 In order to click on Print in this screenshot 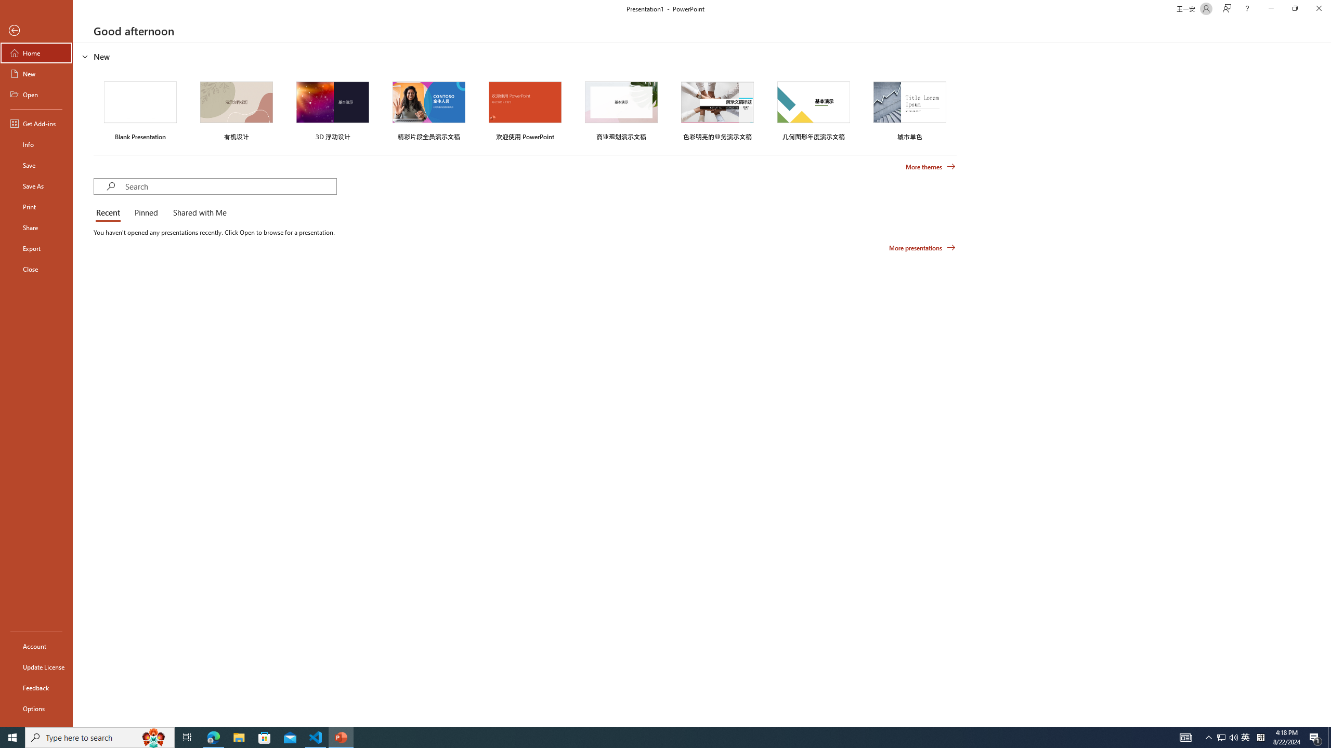, I will do `click(36, 206)`.